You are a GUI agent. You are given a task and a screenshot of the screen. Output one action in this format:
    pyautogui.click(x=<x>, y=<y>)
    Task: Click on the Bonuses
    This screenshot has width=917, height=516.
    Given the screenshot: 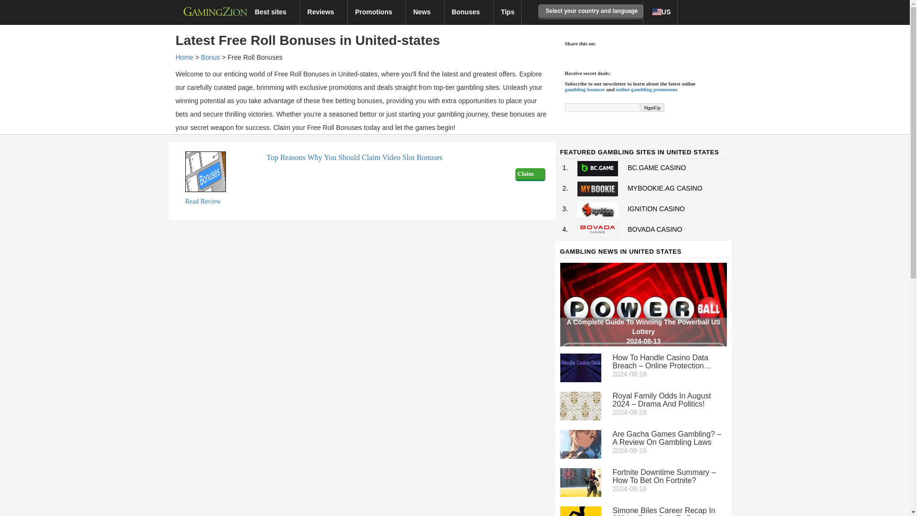 What is the action you would take?
    pyautogui.click(x=469, y=11)
    